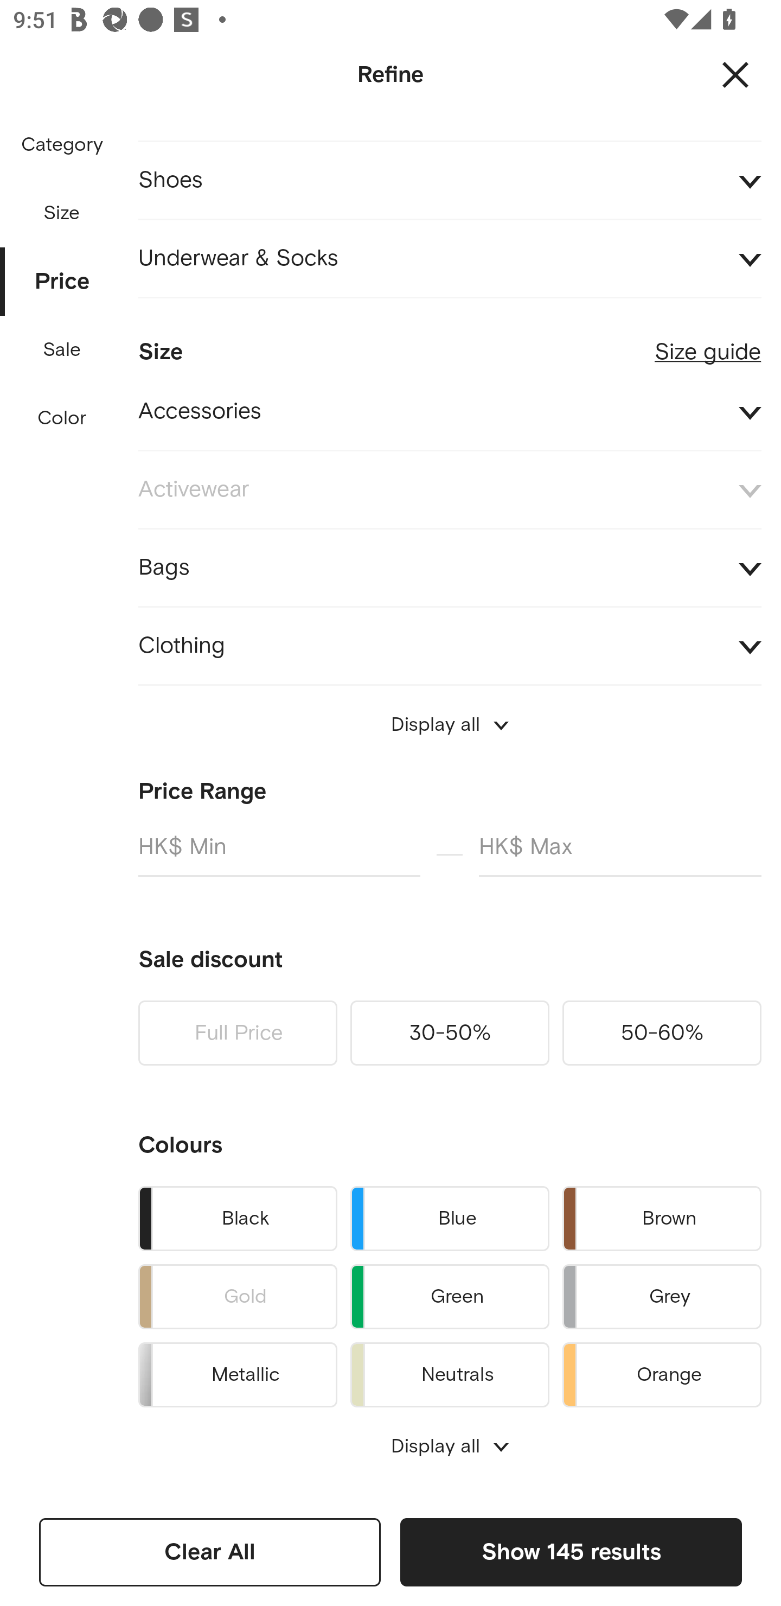 The width and height of the screenshot is (781, 1606). Describe the element at coordinates (210, 1552) in the screenshot. I see `Clear All` at that location.